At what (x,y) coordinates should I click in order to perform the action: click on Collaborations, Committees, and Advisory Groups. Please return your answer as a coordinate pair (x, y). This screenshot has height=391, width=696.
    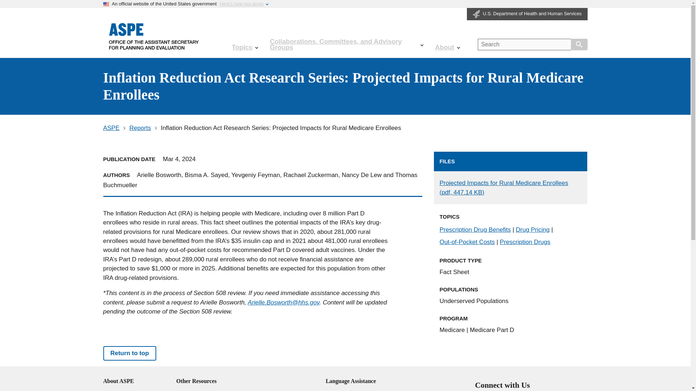
    Looking at the image, I should click on (347, 44).